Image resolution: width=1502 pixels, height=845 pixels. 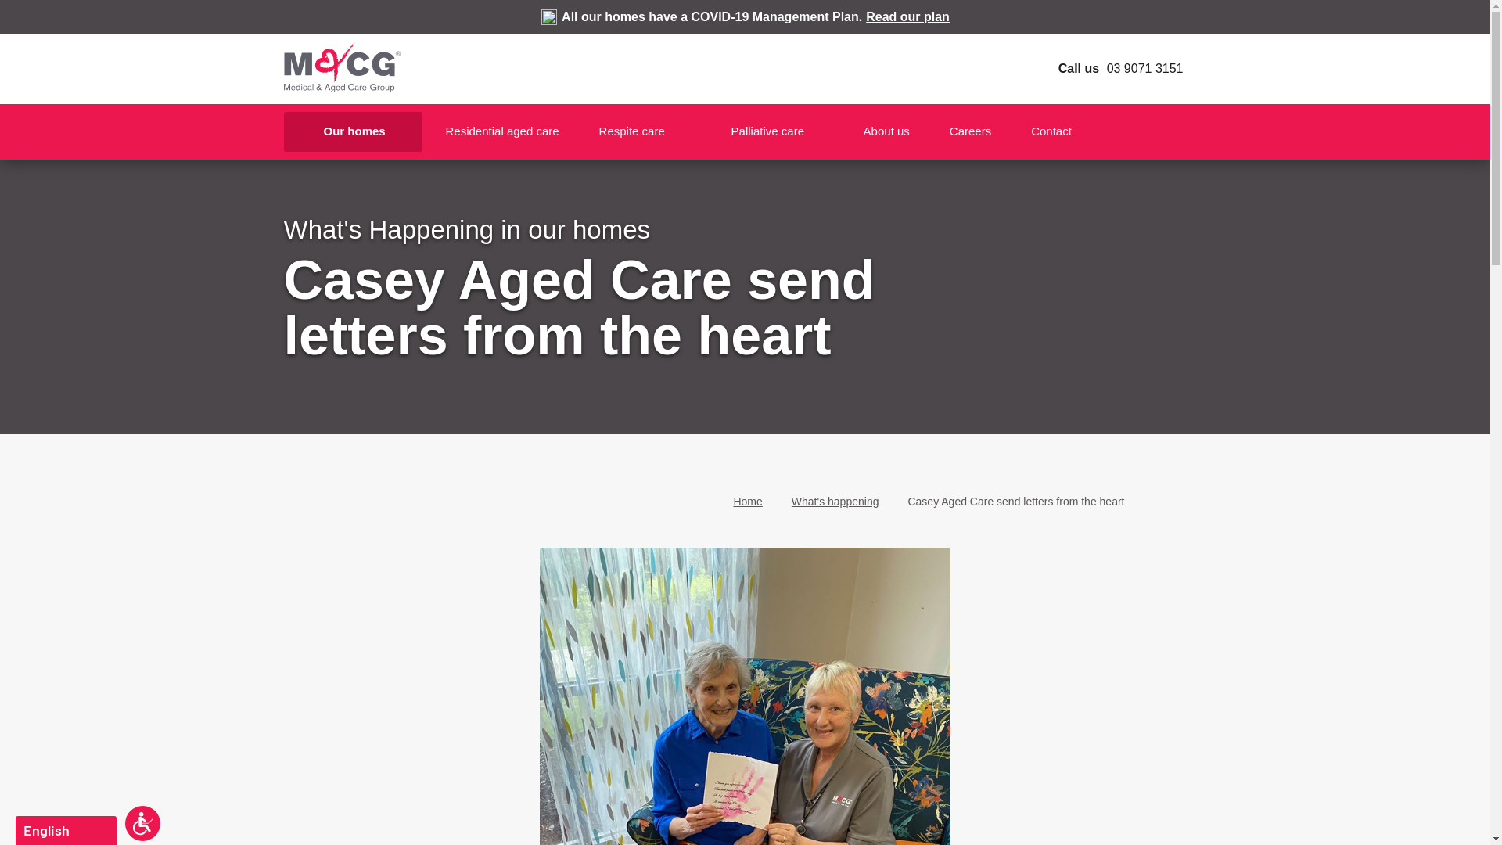 What do you see at coordinates (748, 502) in the screenshot?
I see `Home` at bounding box center [748, 502].